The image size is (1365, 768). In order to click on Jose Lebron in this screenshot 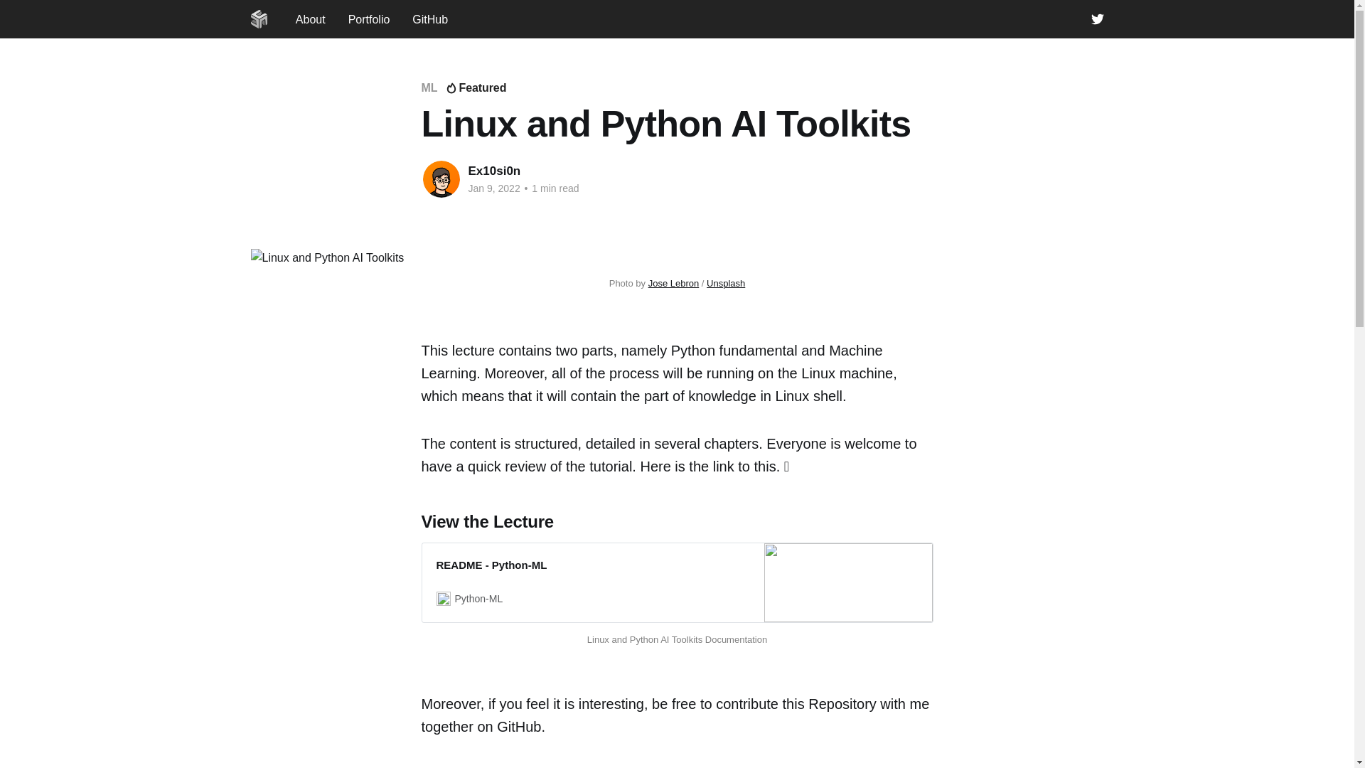, I will do `click(674, 283)`.